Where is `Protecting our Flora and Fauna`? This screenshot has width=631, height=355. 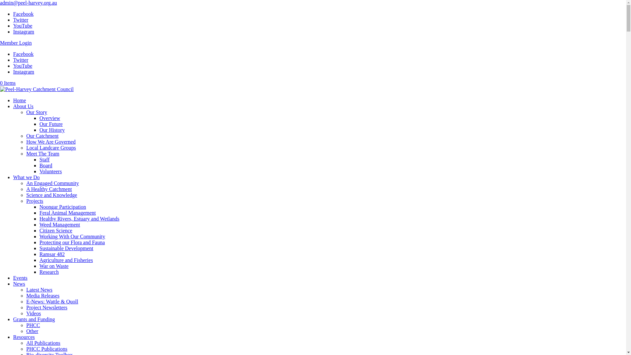
Protecting our Flora and Fauna is located at coordinates (72, 243).